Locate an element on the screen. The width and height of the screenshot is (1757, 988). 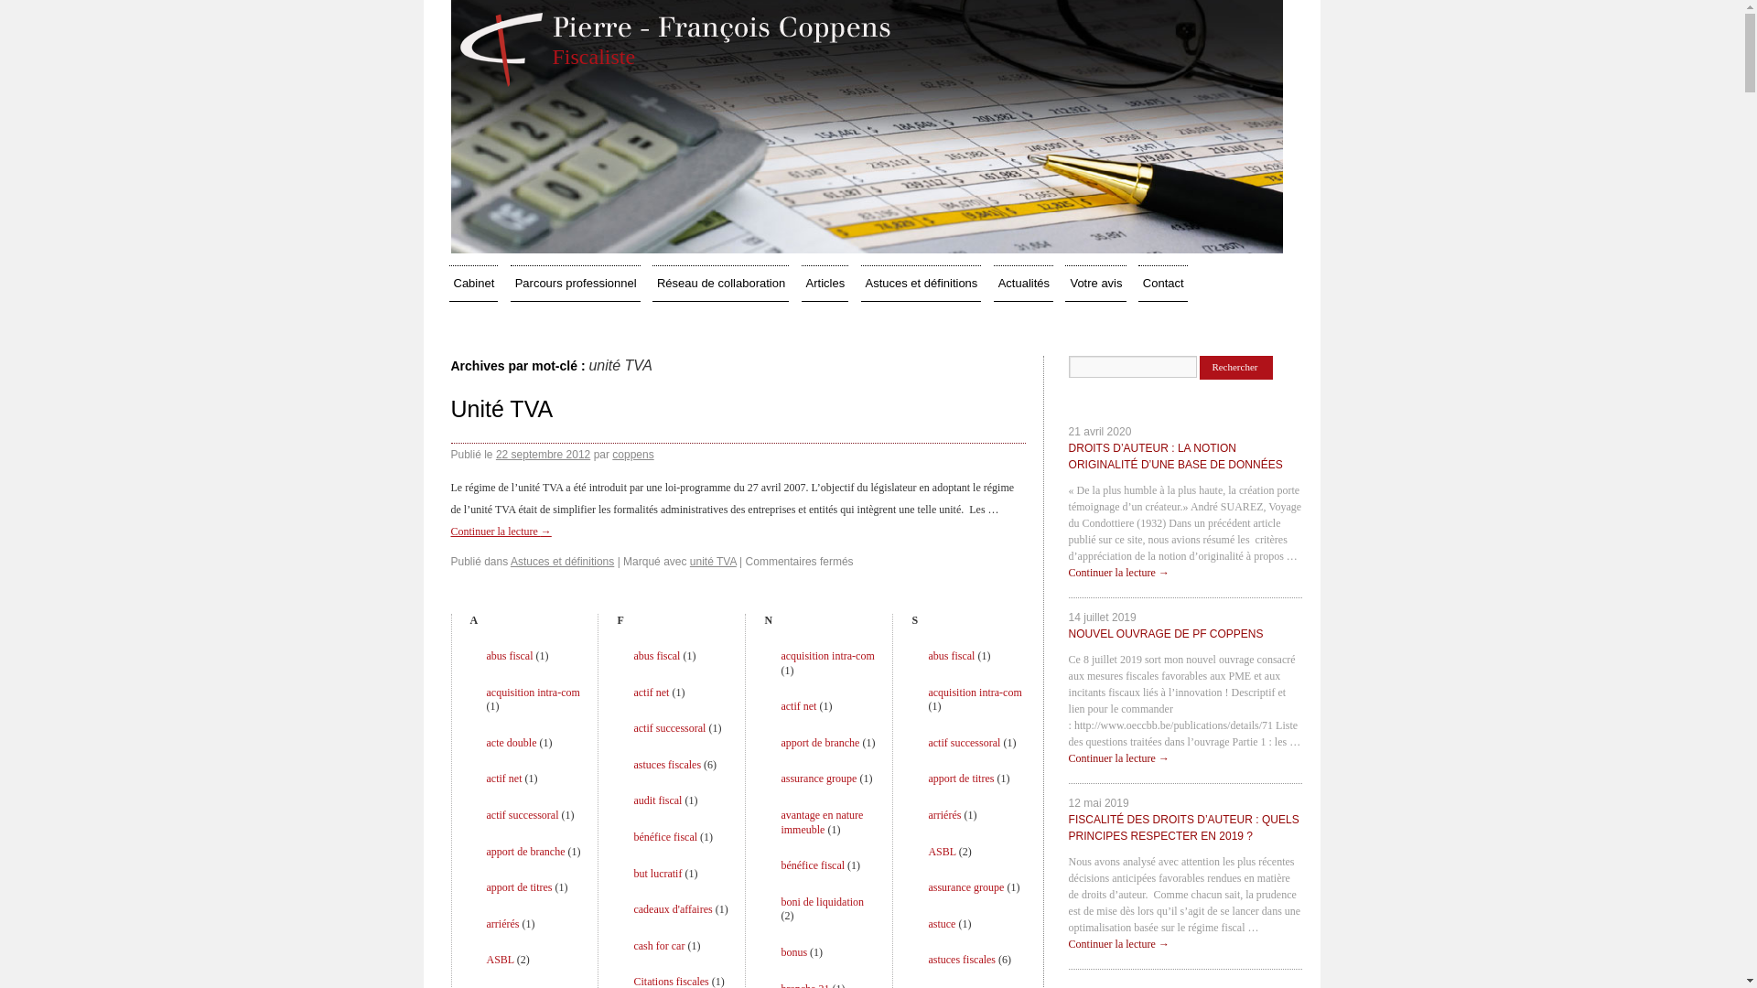
Rechercher is located at coordinates (1236, 368).